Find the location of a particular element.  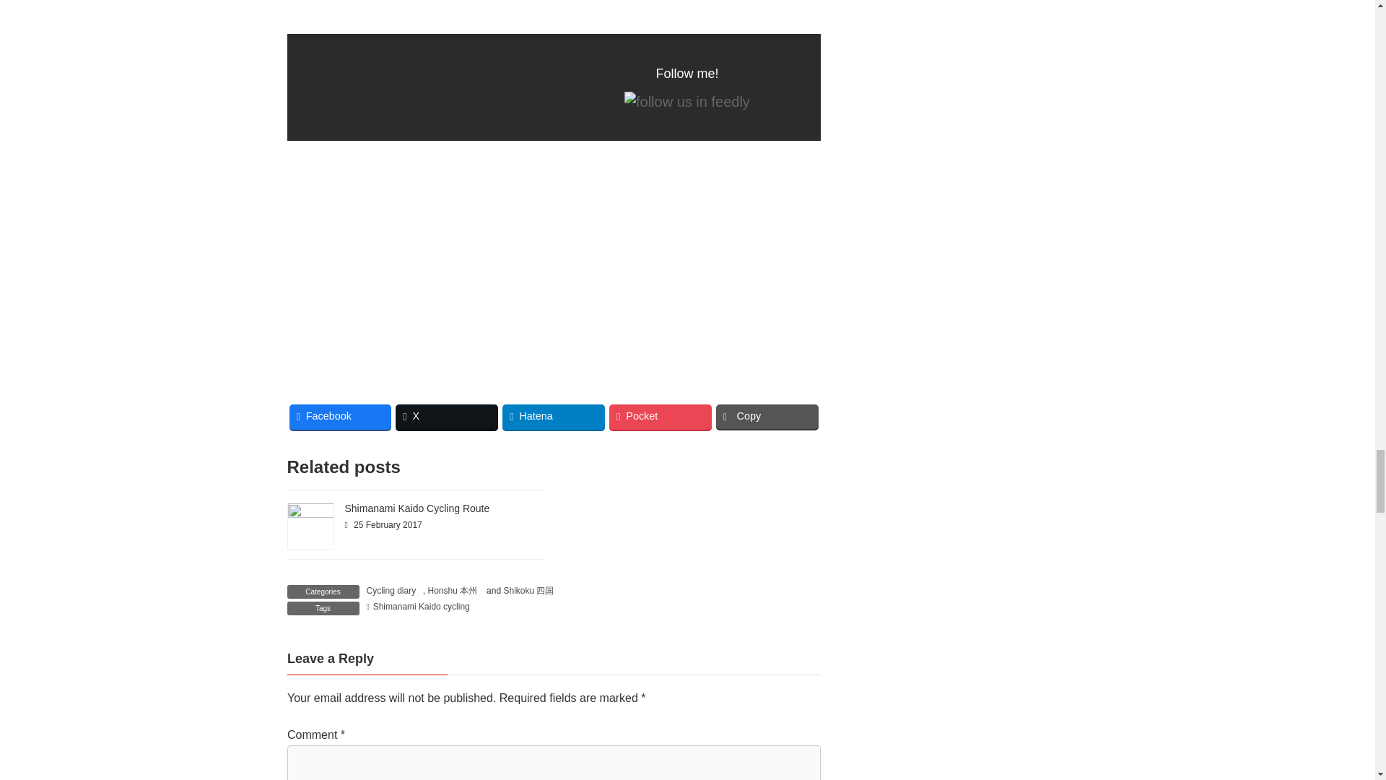

Shimanami Kaido Cycling Route is located at coordinates (417, 508).